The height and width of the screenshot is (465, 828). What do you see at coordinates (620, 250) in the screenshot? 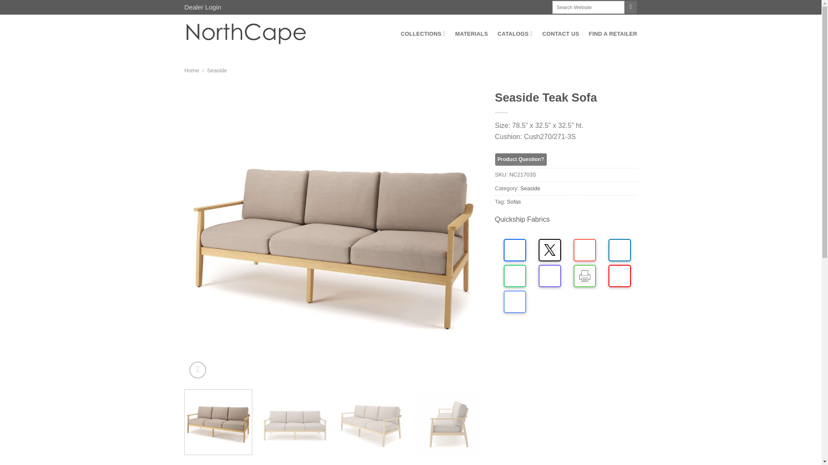
I see `Share on LinkedIn` at bounding box center [620, 250].